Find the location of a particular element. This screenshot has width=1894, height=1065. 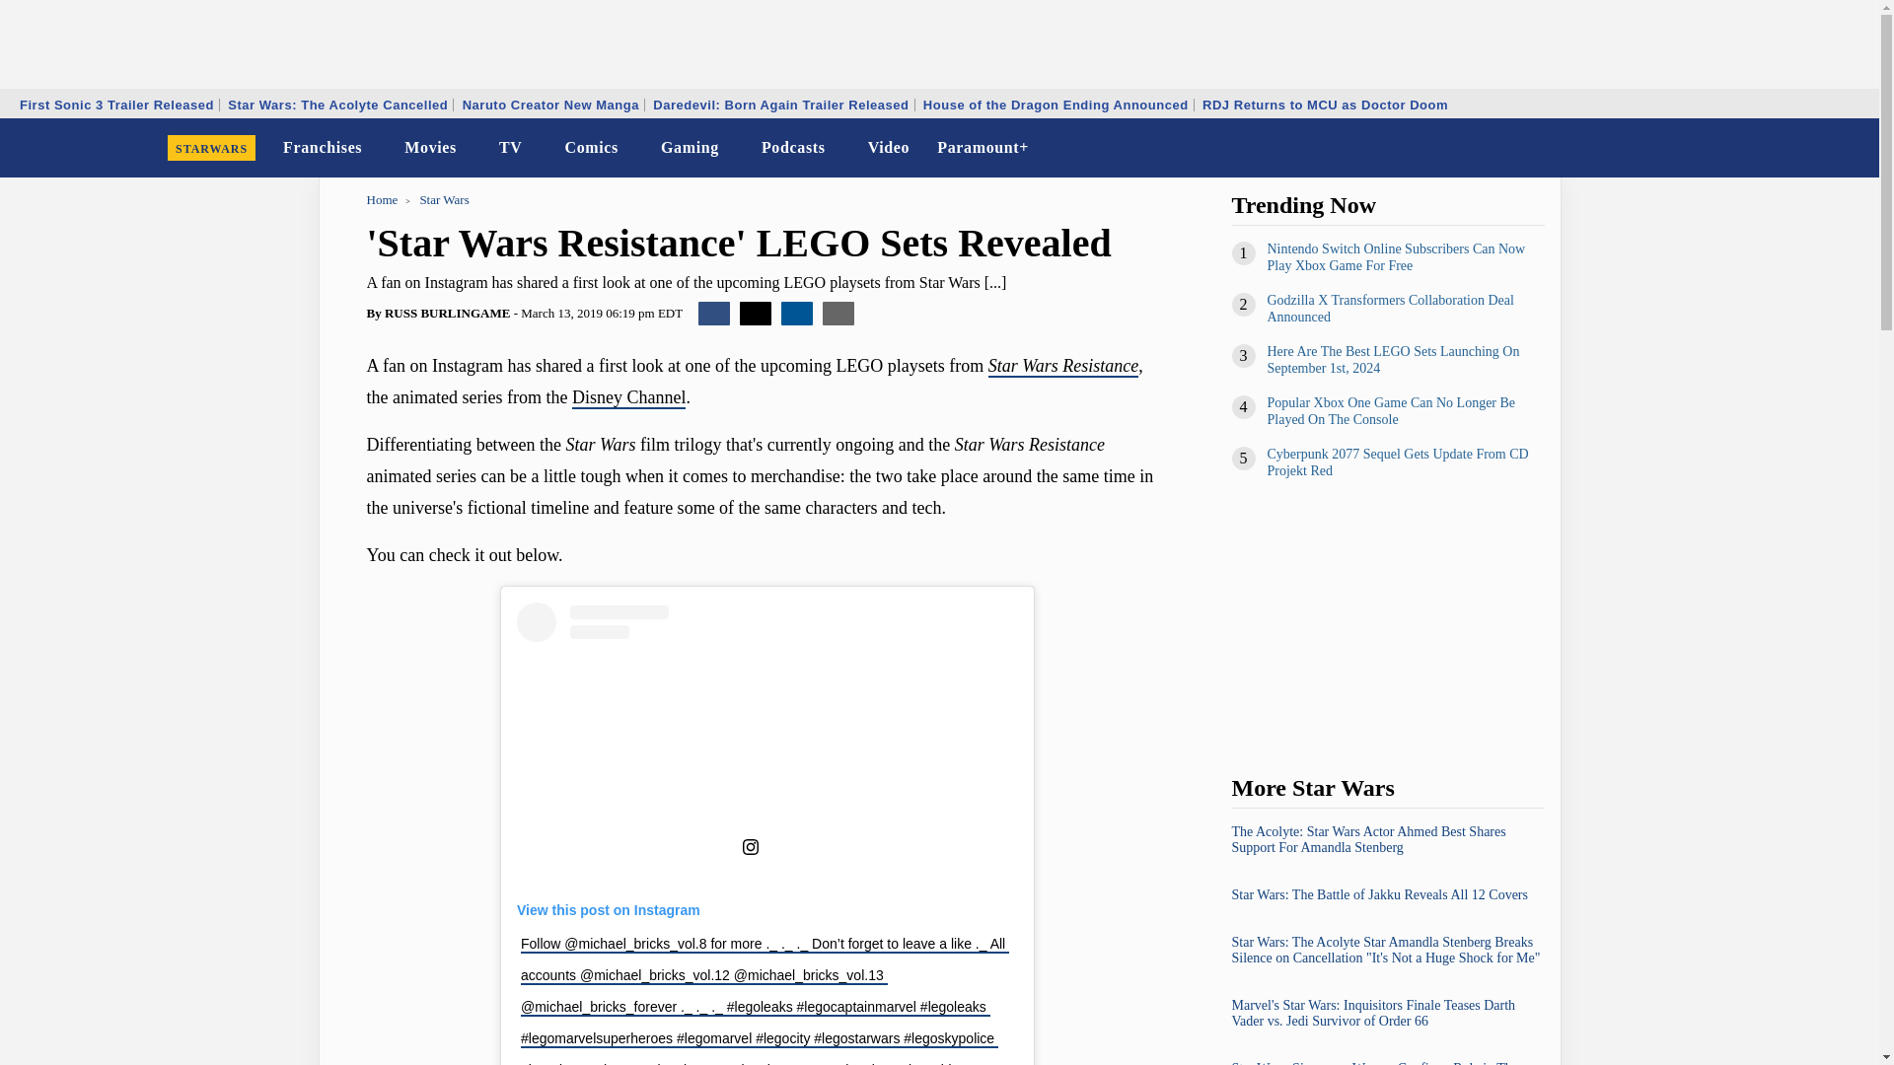

Dark Mode is located at coordinates (1813, 148).